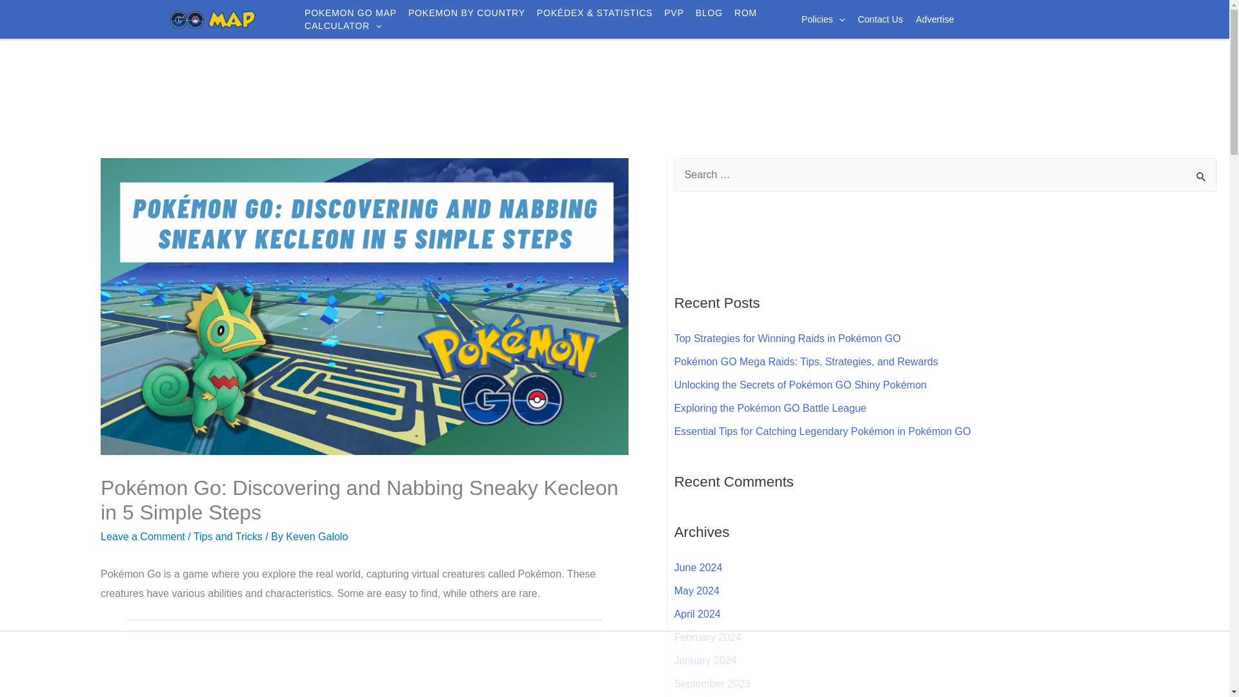  What do you see at coordinates (746, 13) in the screenshot?
I see `ROM` at bounding box center [746, 13].